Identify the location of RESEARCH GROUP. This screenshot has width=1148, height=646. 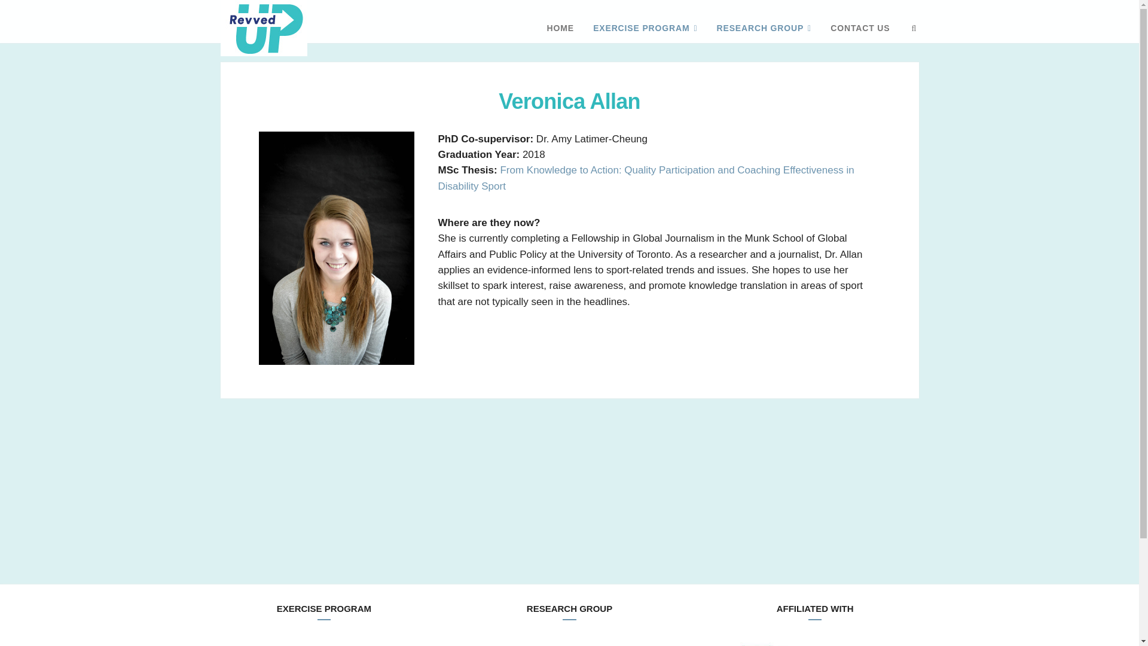
(764, 28).